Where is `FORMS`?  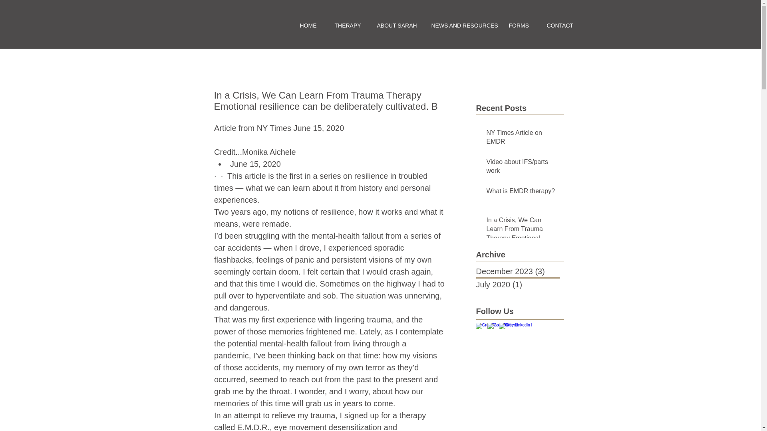 FORMS is located at coordinates (517, 25).